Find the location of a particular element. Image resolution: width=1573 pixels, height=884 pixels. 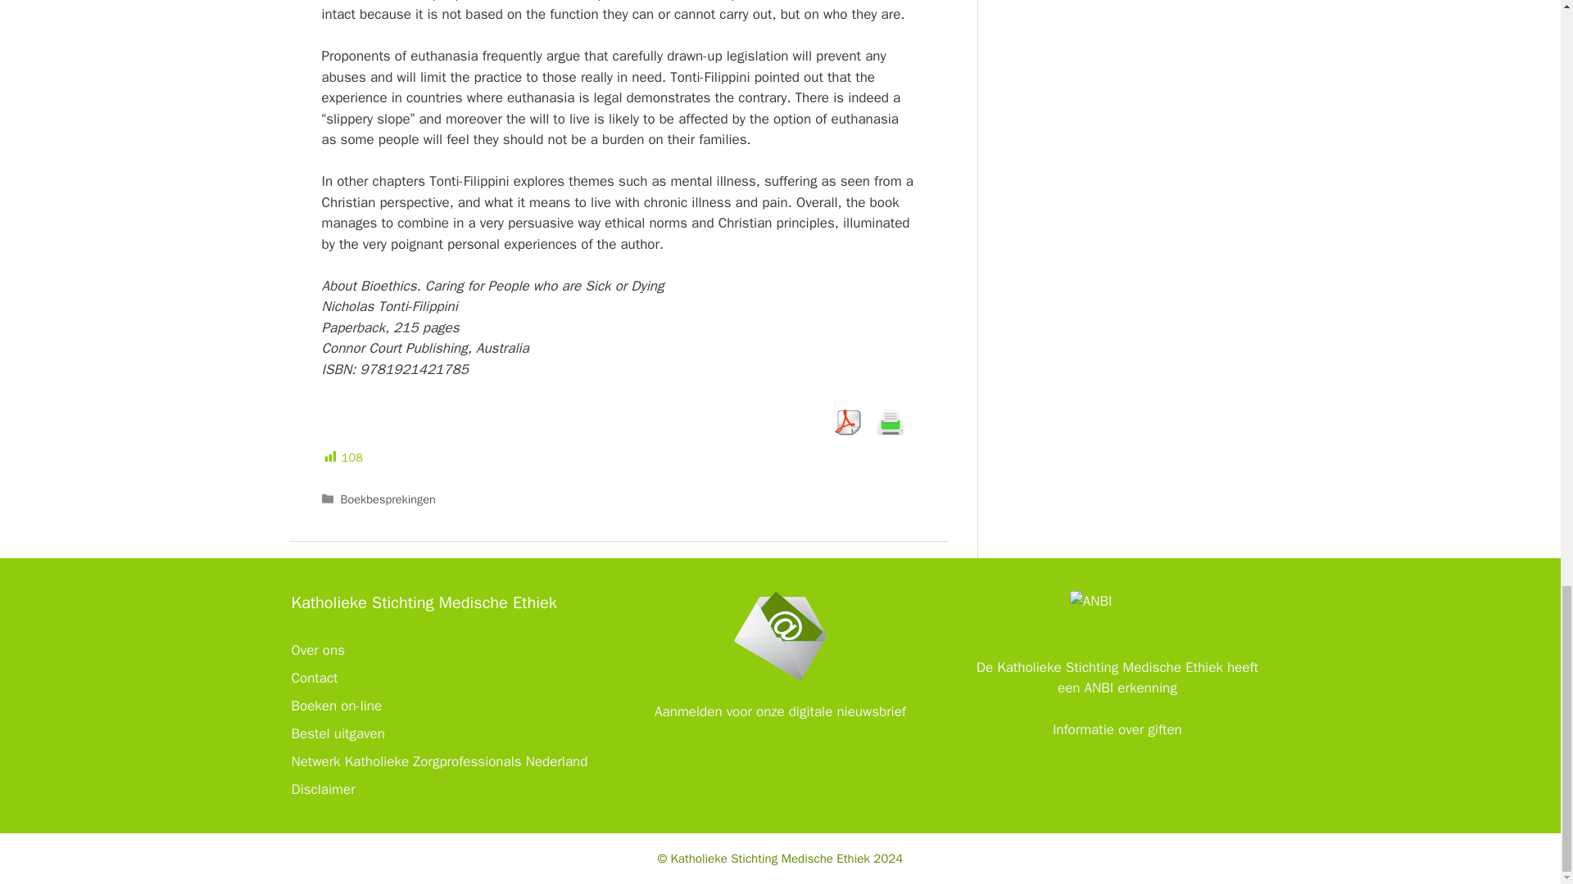

Print Content is located at coordinates (890, 422).